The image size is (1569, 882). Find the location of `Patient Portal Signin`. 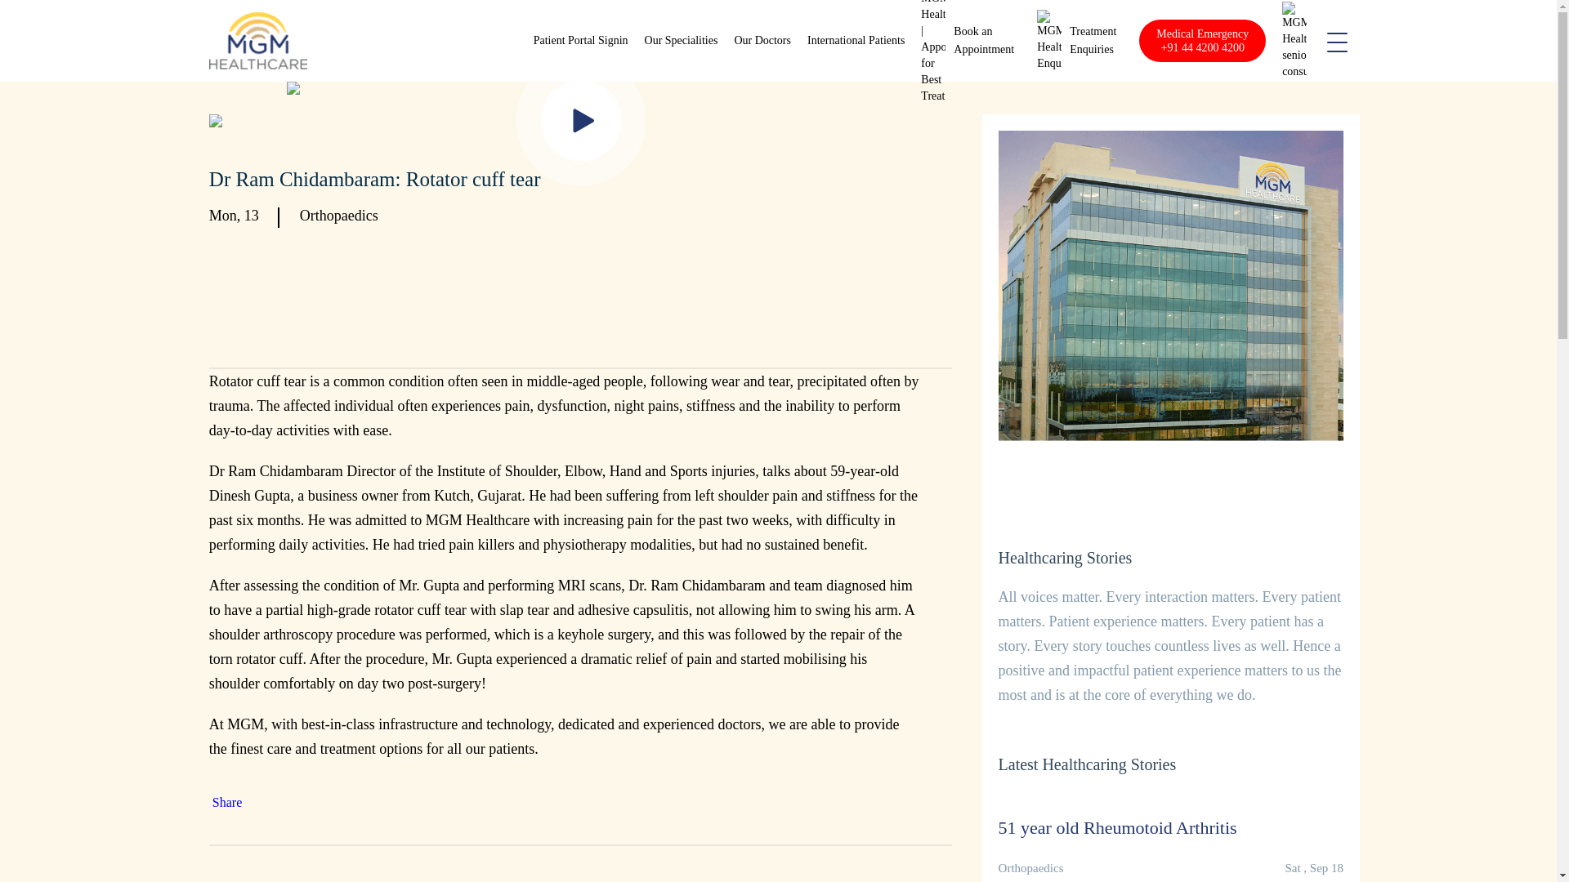

Patient Portal Signin is located at coordinates (580, 41).